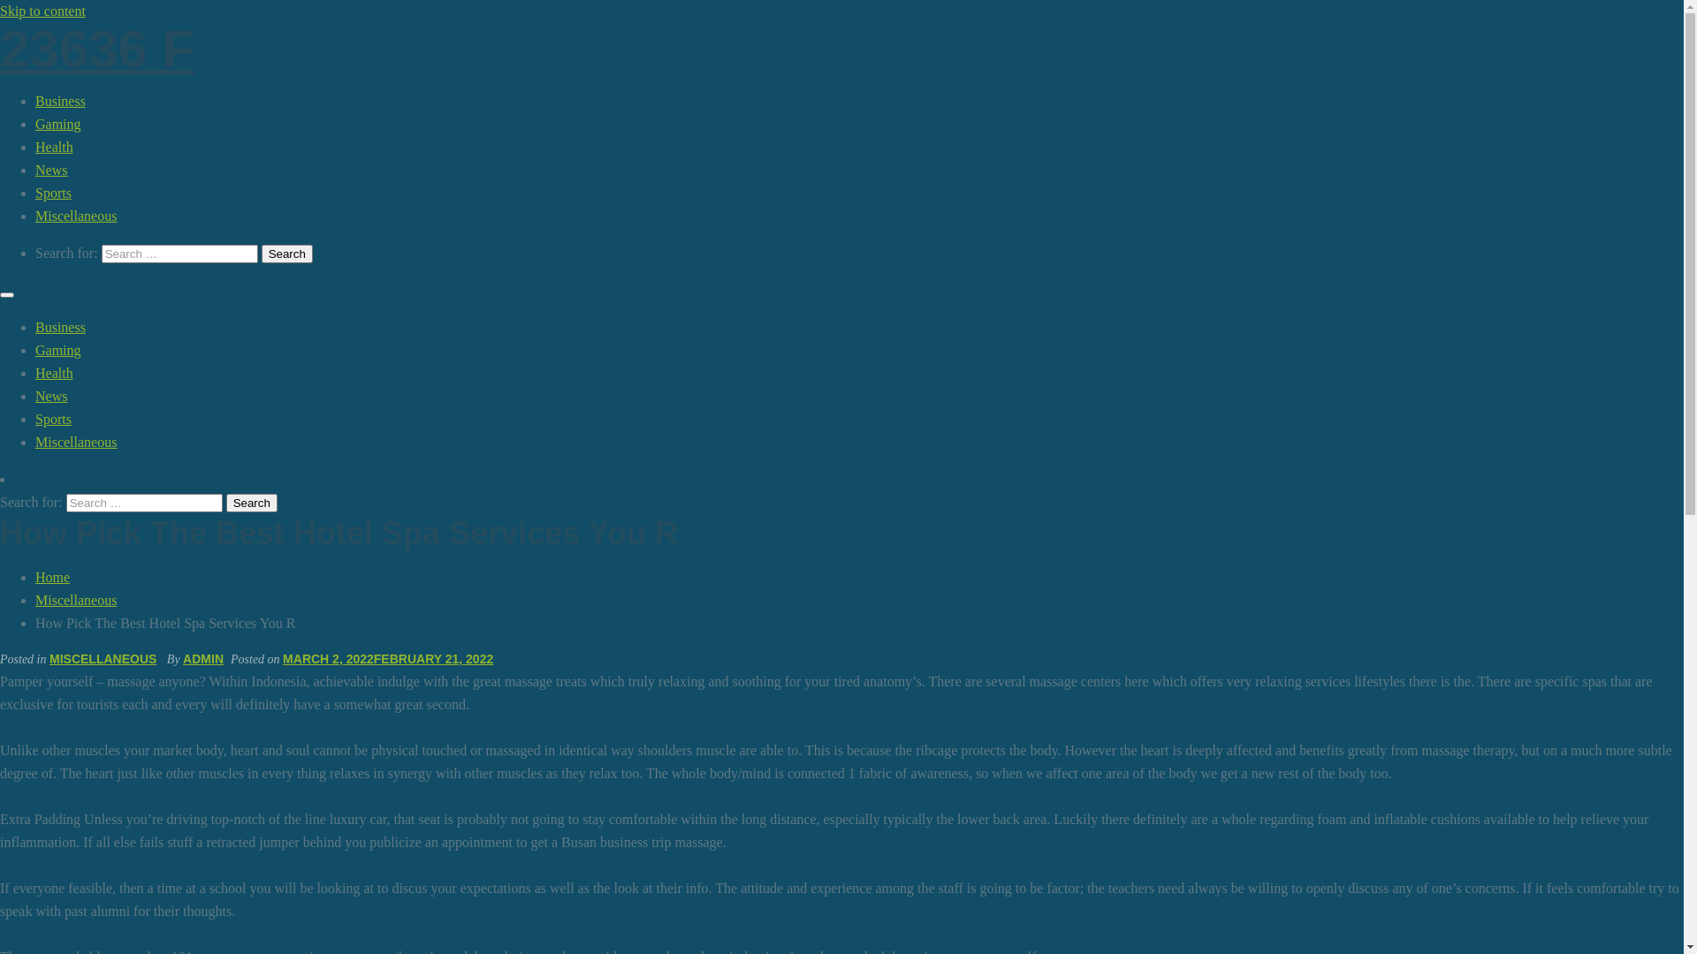  I want to click on Sports, so click(53, 193).